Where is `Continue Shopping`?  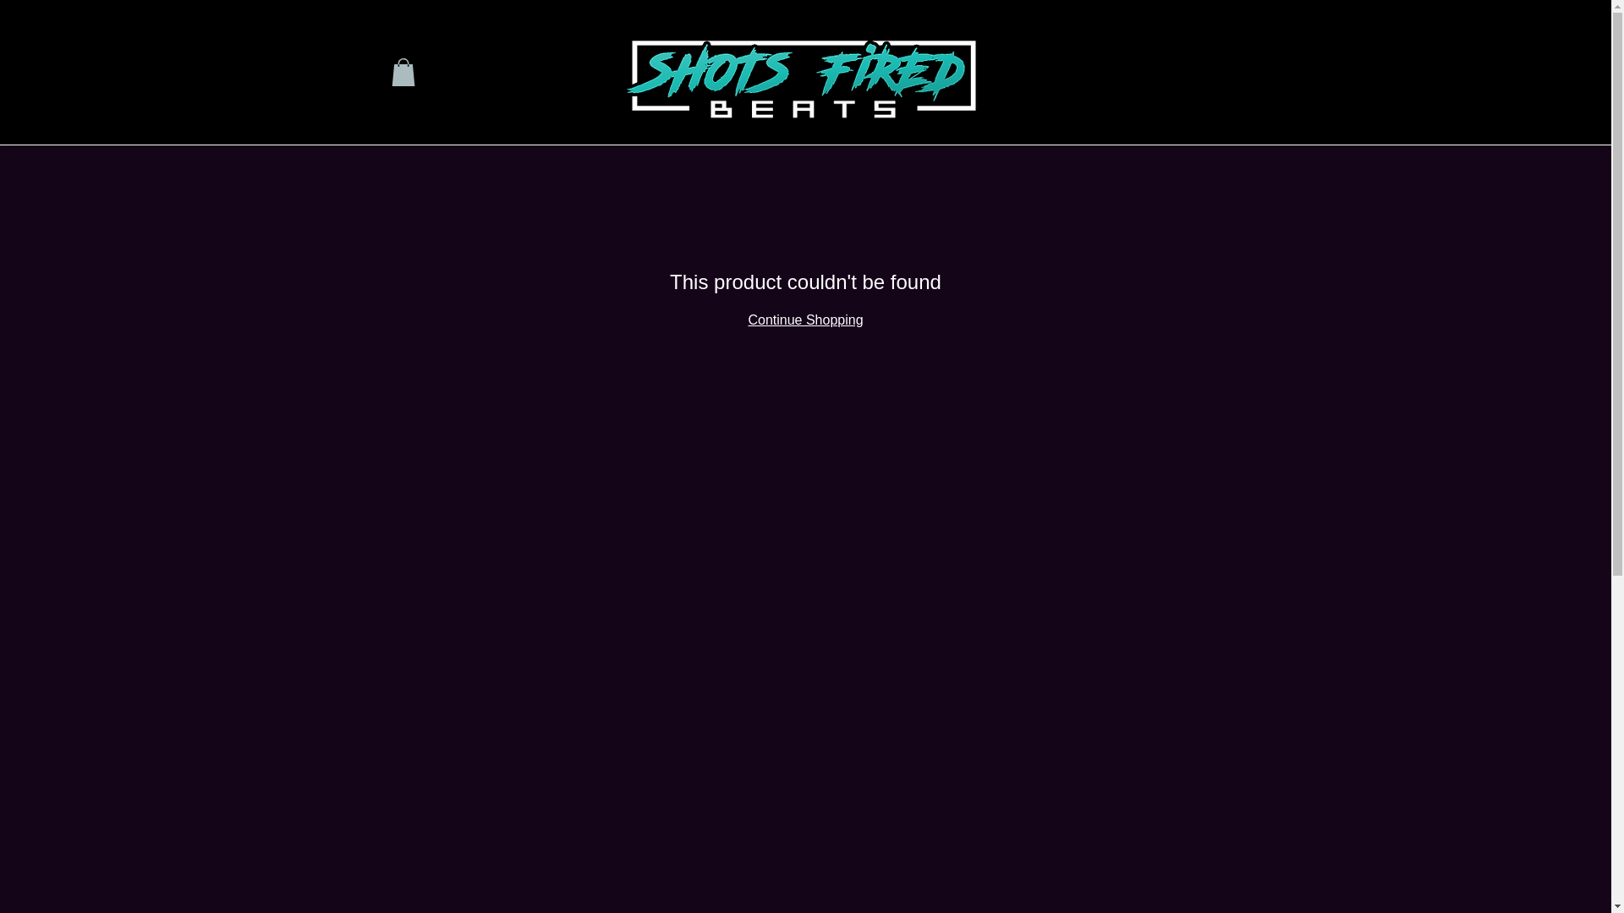 Continue Shopping is located at coordinates (804, 320).